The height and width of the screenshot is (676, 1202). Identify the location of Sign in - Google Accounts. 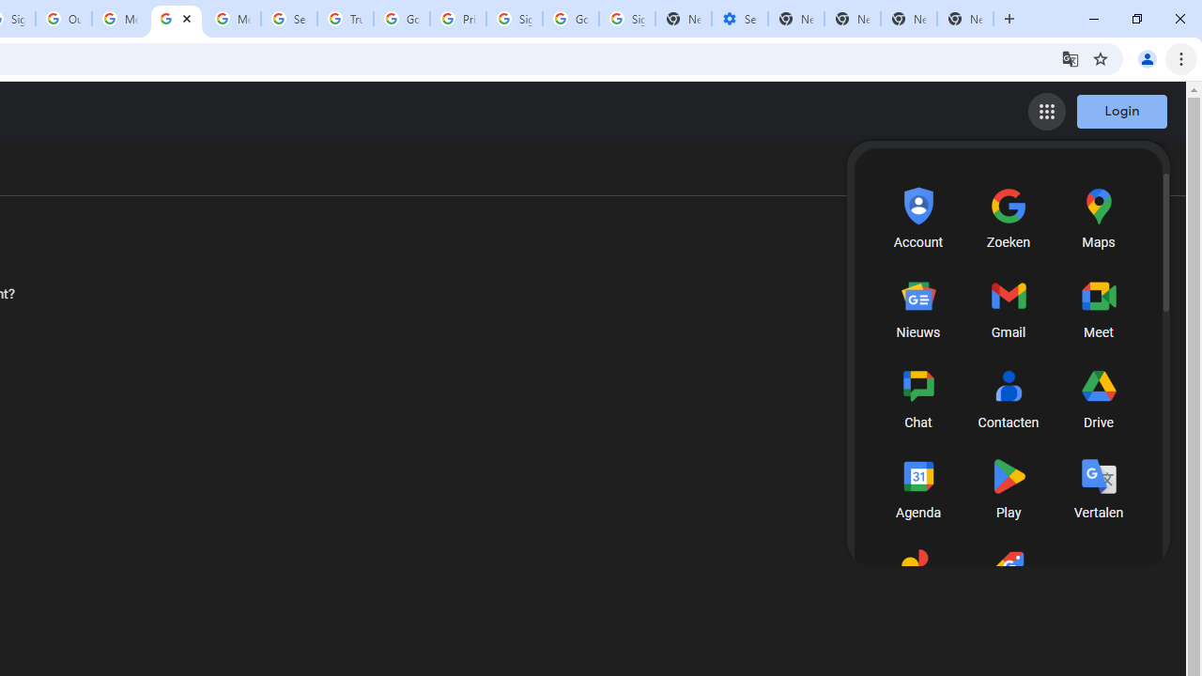
(515, 19).